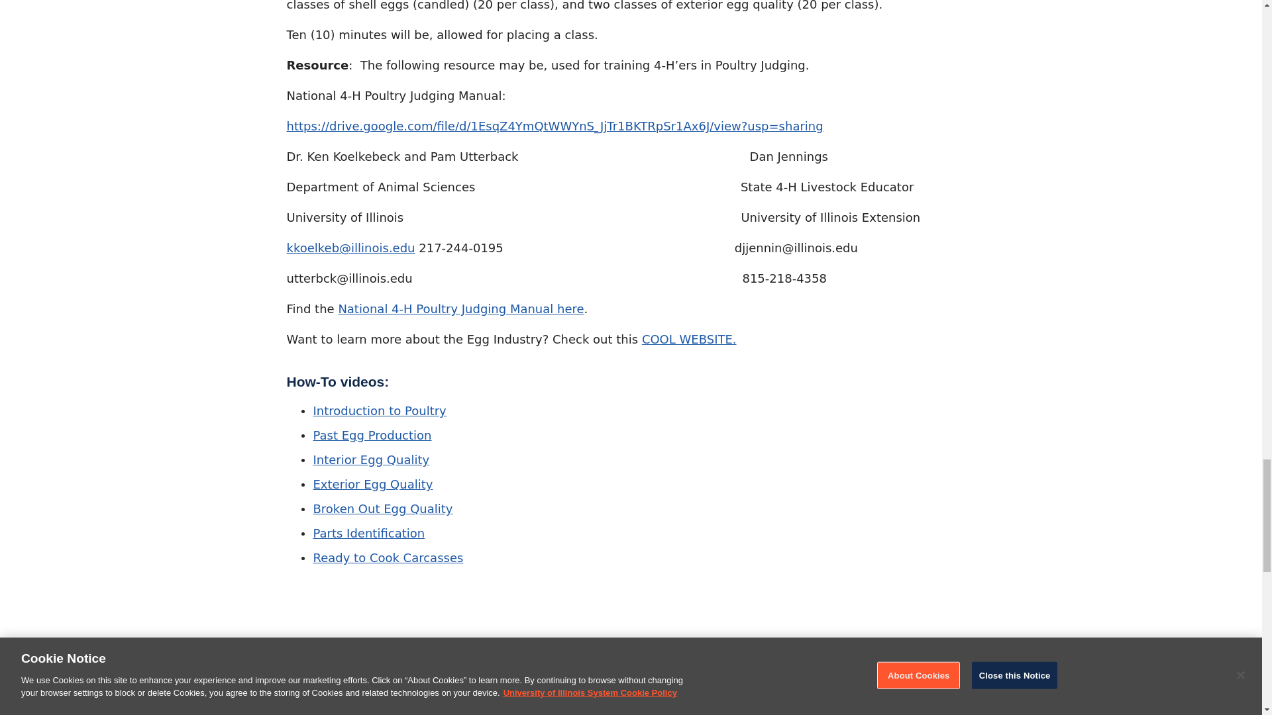 Image resolution: width=1272 pixels, height=715 pixels. What do you see at coordinates (371, 459) in the screenshot?
I see `Interior Egg Quality` at bounding box center [371, 459].